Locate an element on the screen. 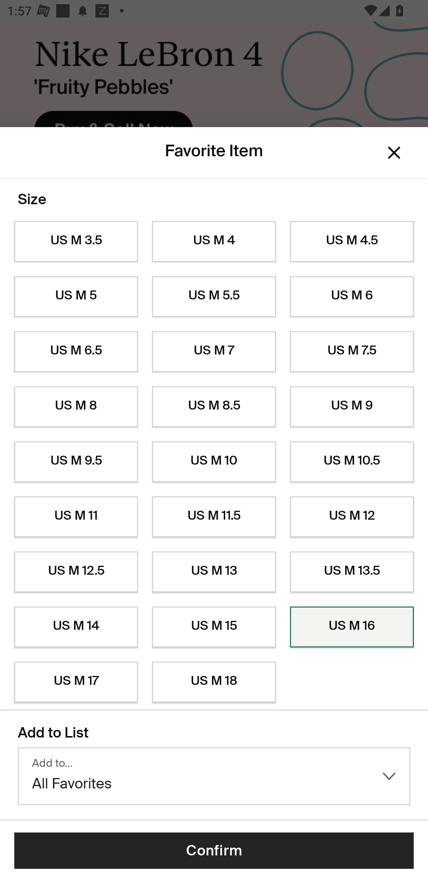  US M 6.5 is located at coordinates (76, 352).